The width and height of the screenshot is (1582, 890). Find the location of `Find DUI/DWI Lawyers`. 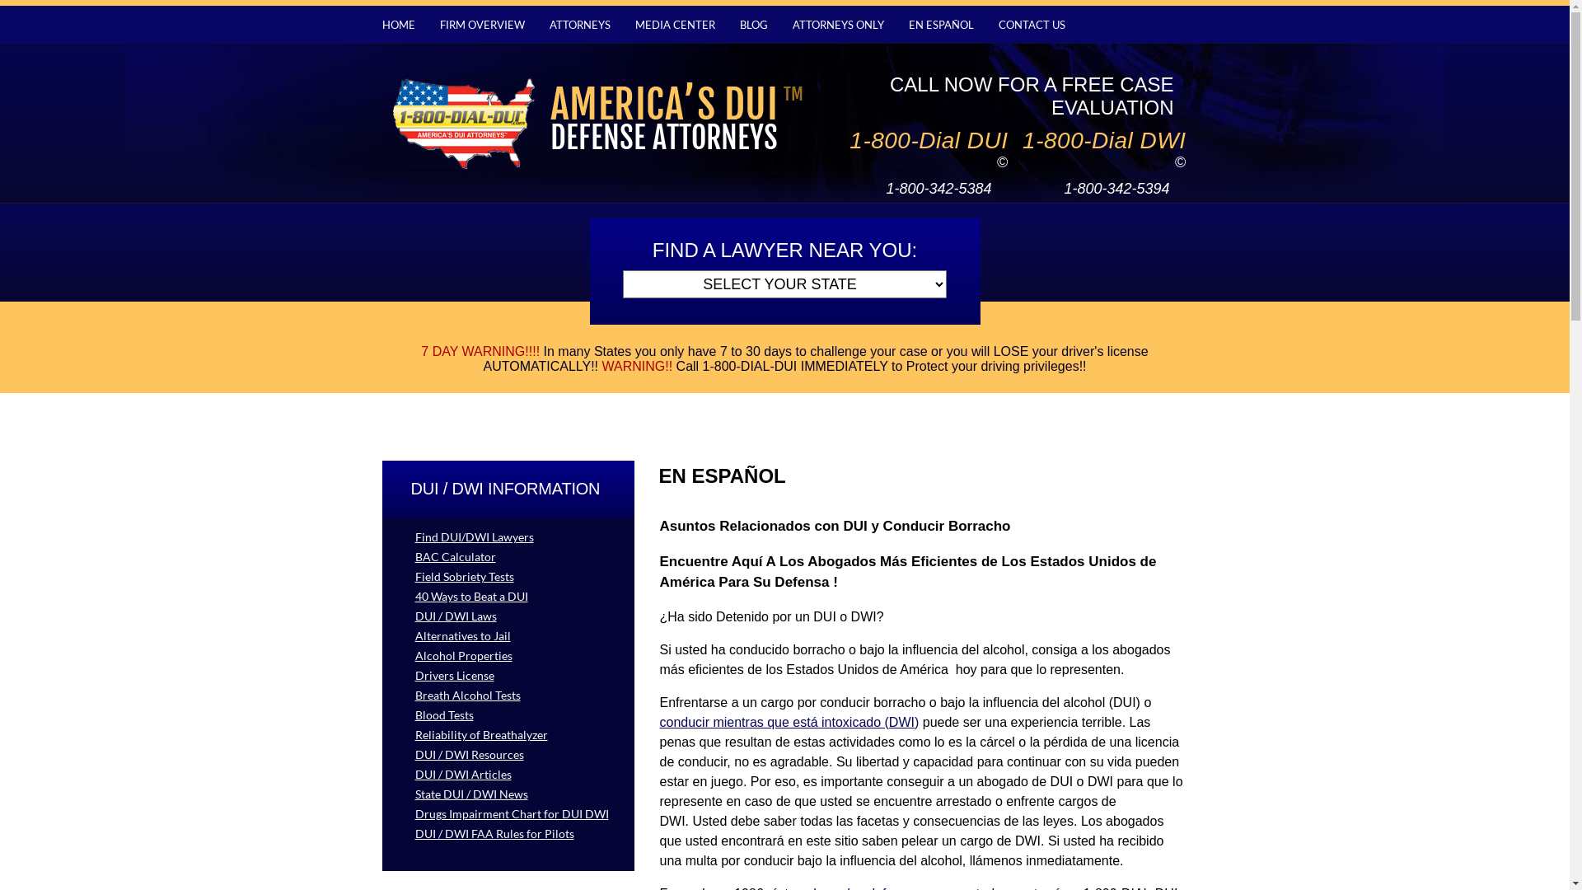

Find DUI/DWI Lawyers is located at coordinates (508, 537).